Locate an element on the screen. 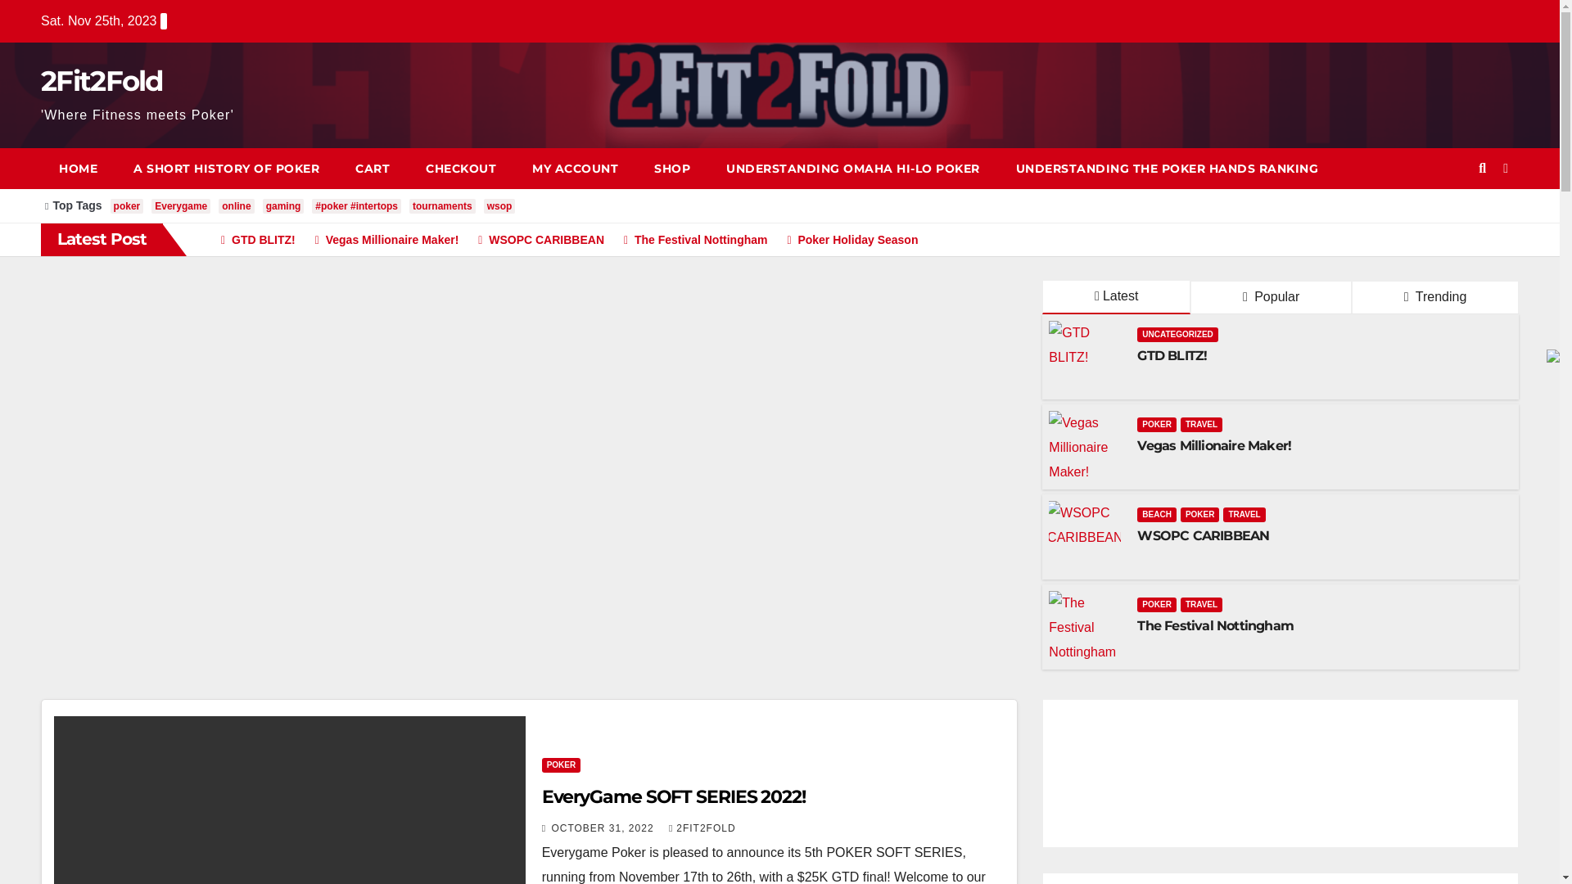 This screenshot has height=884, width=1572. GTD BLITZ! is located at coordinates (1172, 355).